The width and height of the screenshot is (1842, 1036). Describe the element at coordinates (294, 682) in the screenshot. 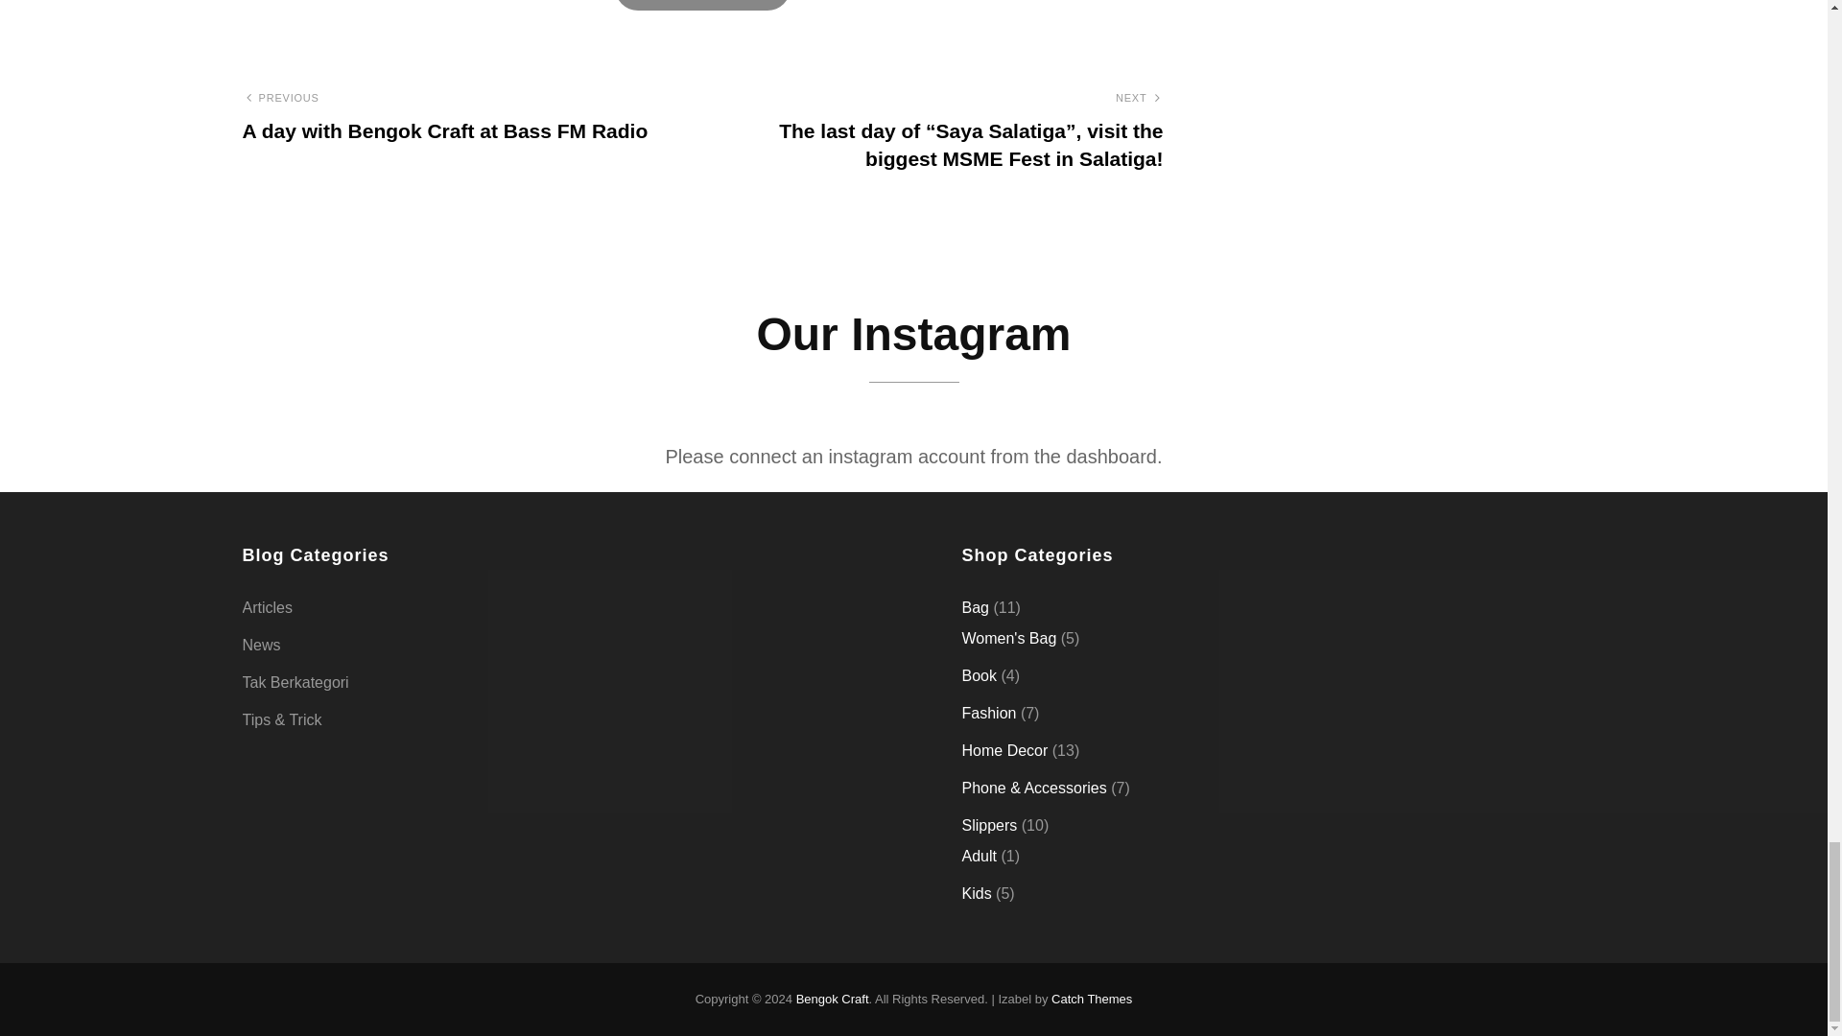

I see `Tak Berkategori` at that location.